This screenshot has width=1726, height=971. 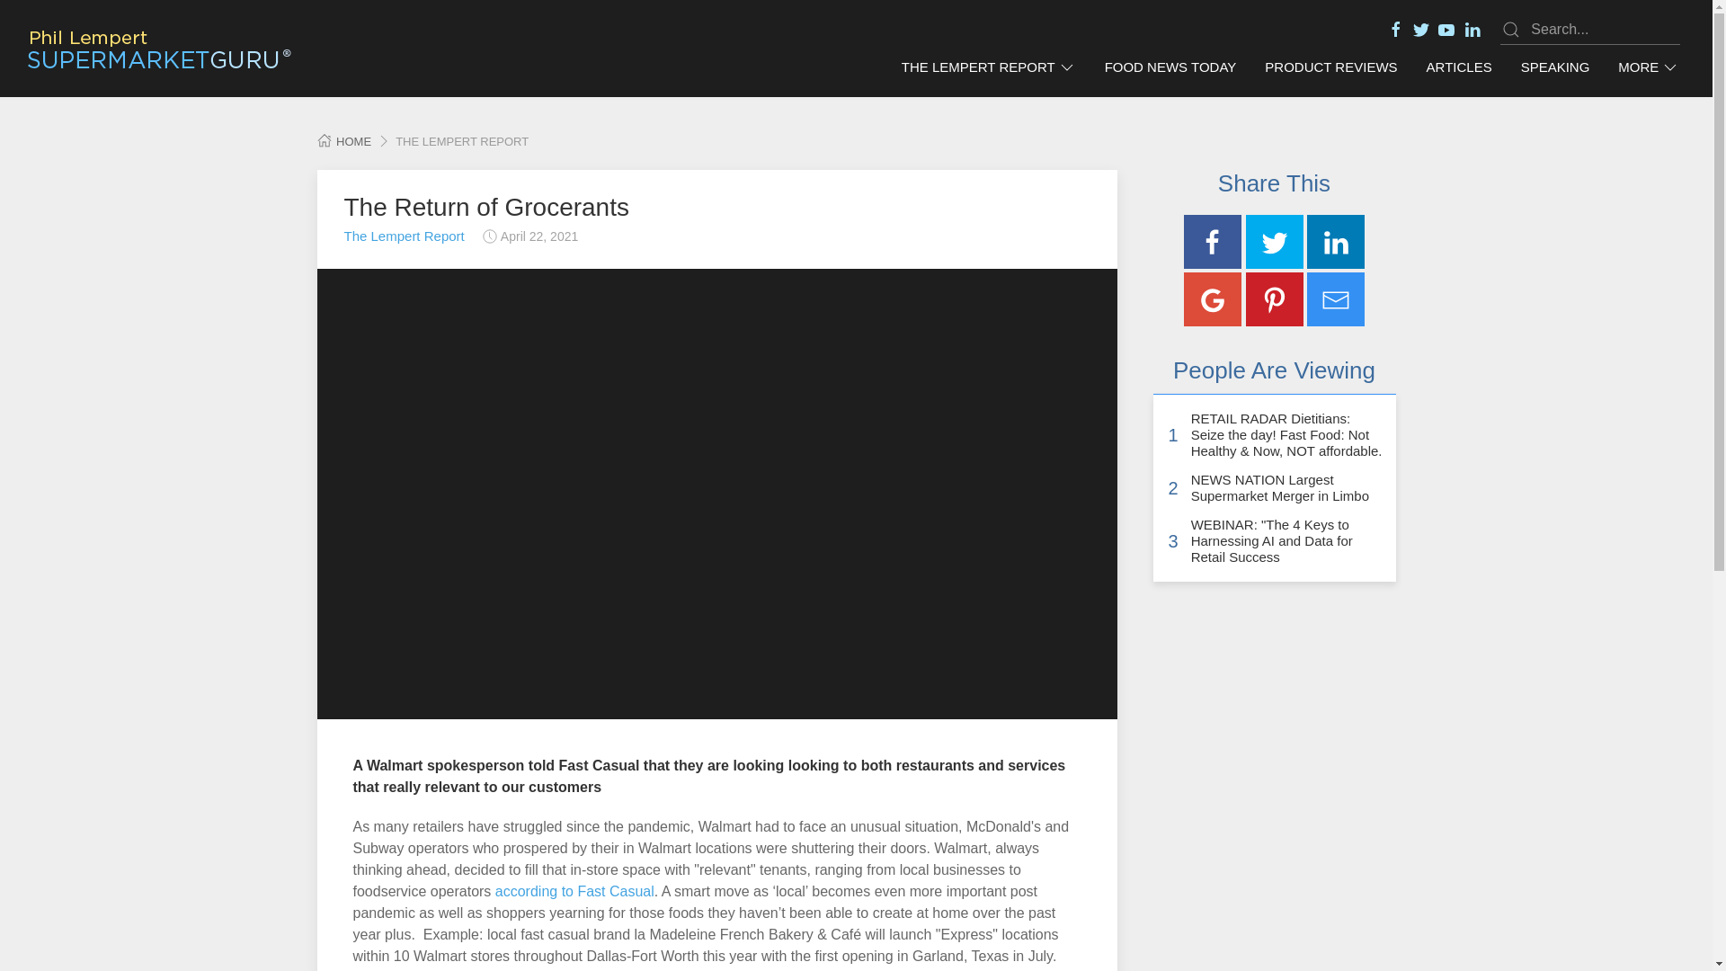 What do you see at coordinates (1459, 67) in the screenshot?
I see `ARTICLES` at bounding box center [1459, 67].